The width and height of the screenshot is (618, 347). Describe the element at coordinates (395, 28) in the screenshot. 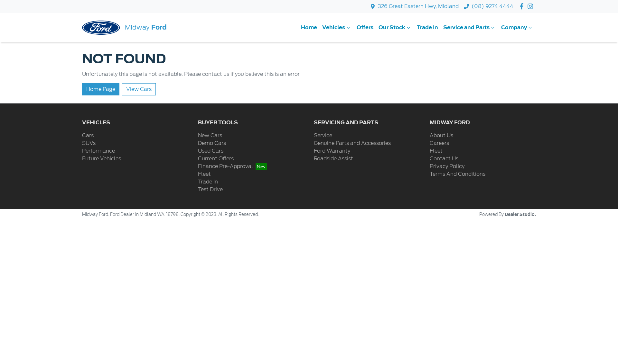

I see `Our Stock` at that location.